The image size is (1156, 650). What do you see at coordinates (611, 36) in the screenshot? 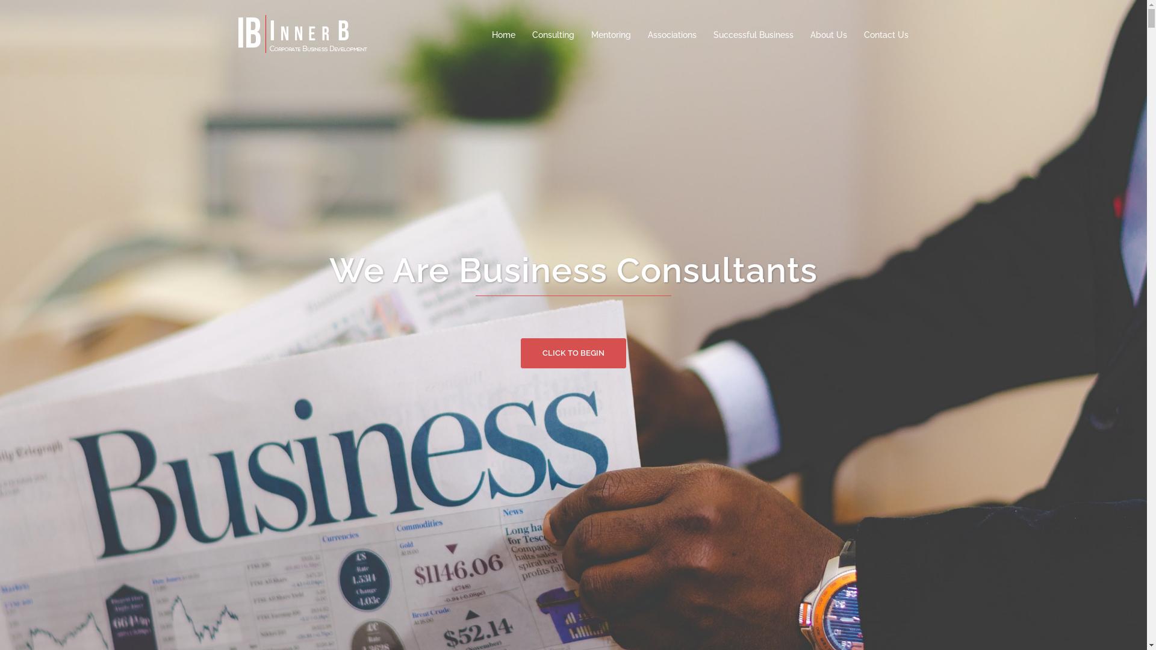
I see `Mentoring` at bounding box center [611, 36].